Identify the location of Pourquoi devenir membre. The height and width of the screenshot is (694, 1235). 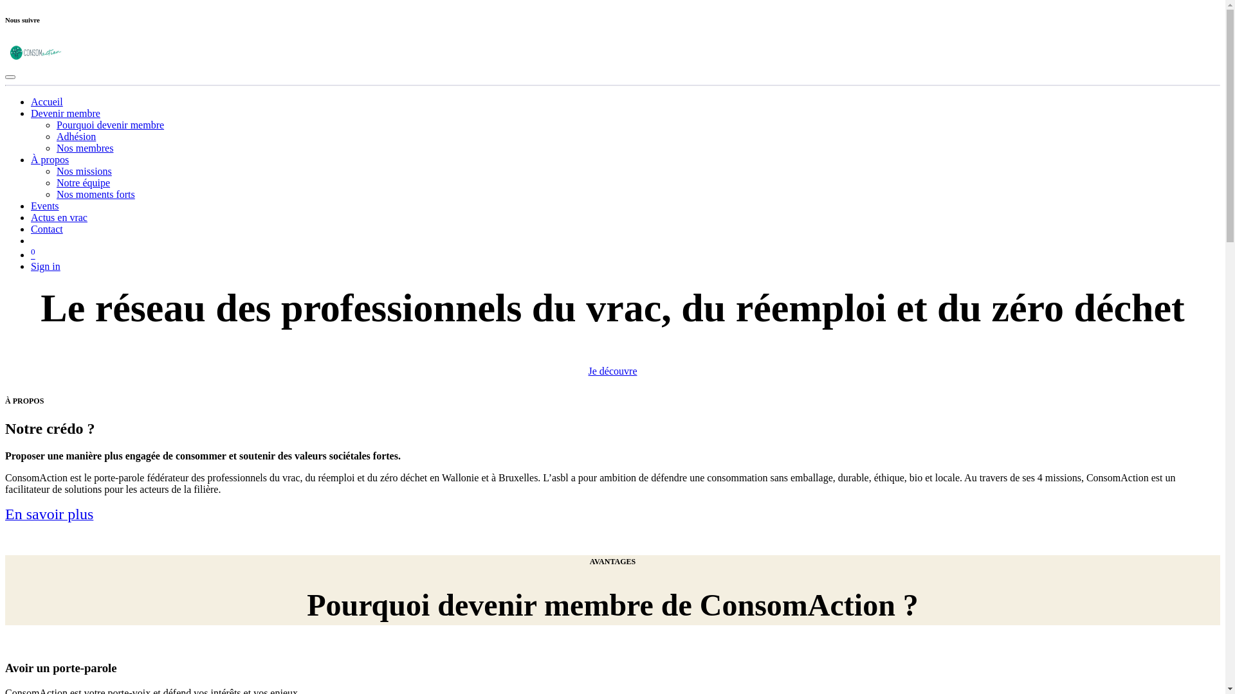
(111, 125).